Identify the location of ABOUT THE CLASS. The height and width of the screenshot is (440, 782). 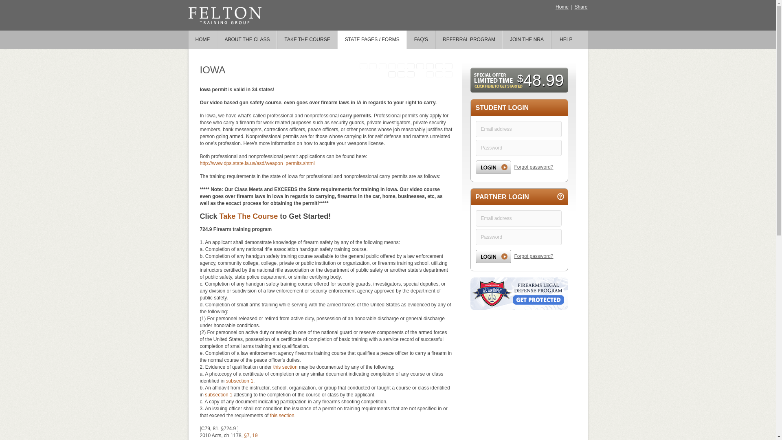
(247, 39).